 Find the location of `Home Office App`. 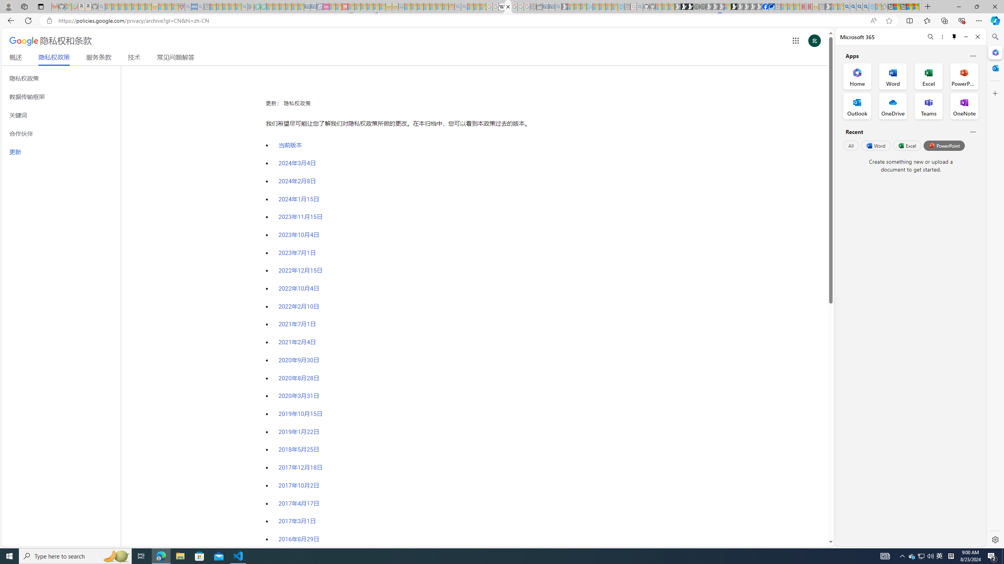

Home Office App is located at coordinates (857, 76).